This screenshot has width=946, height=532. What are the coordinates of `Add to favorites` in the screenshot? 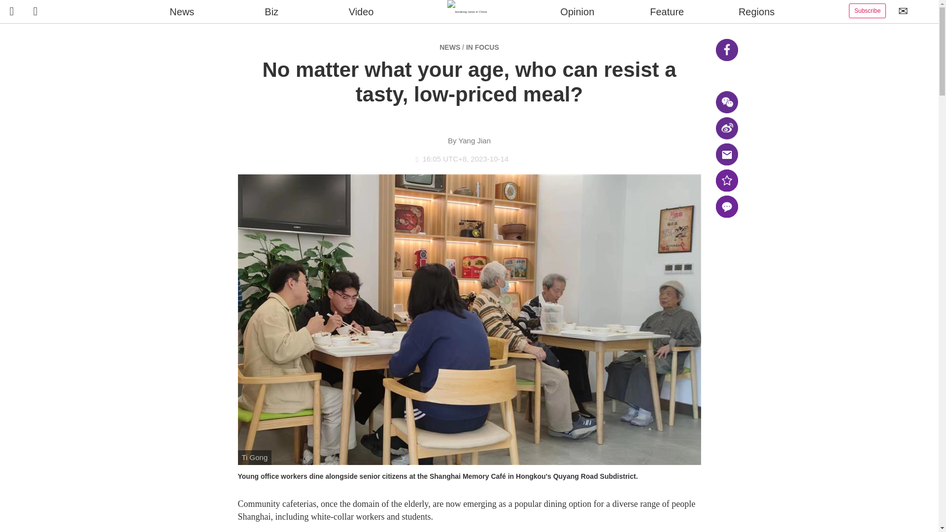 It's located at (726, 180).